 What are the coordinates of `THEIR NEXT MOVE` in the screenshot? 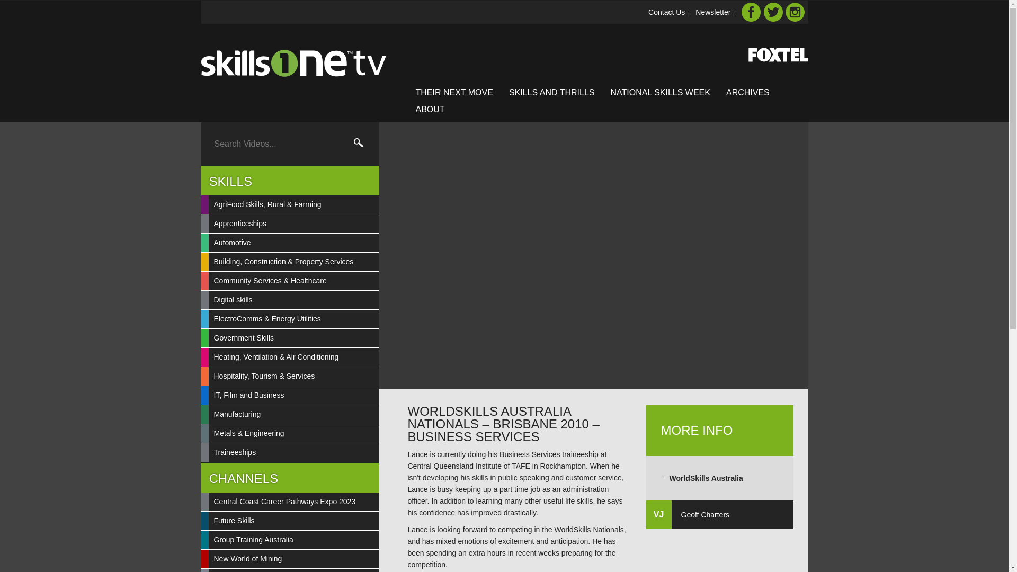 It's located at (453, 92).